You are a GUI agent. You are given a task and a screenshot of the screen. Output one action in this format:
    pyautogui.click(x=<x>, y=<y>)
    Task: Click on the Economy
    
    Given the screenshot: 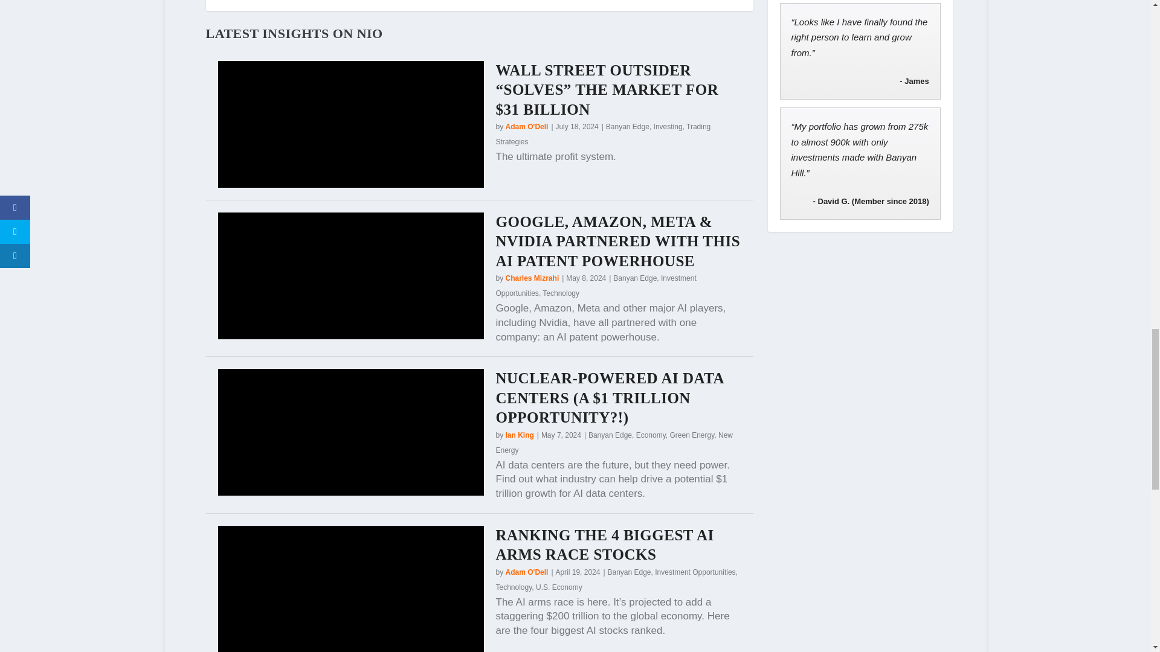 What is the action you would take?
    pyautogui.click(x=651, y=435)
    